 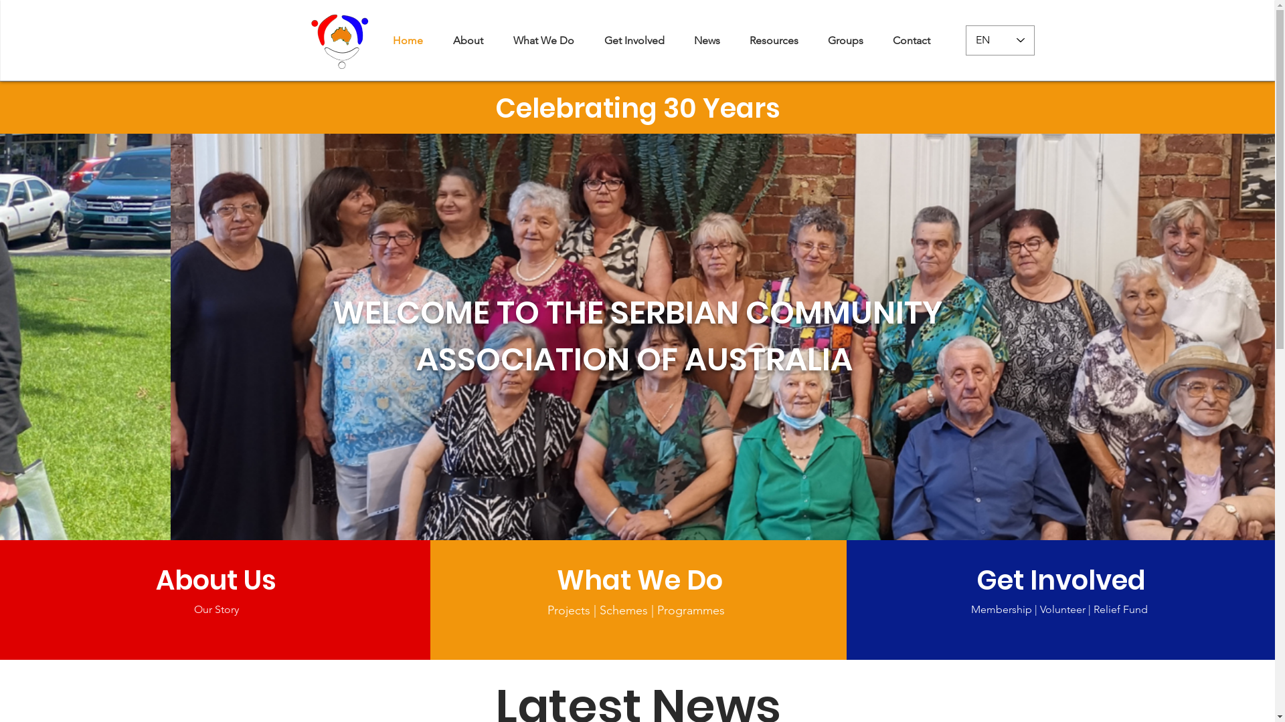 I want to click on Home, so click(x=408, y=40).